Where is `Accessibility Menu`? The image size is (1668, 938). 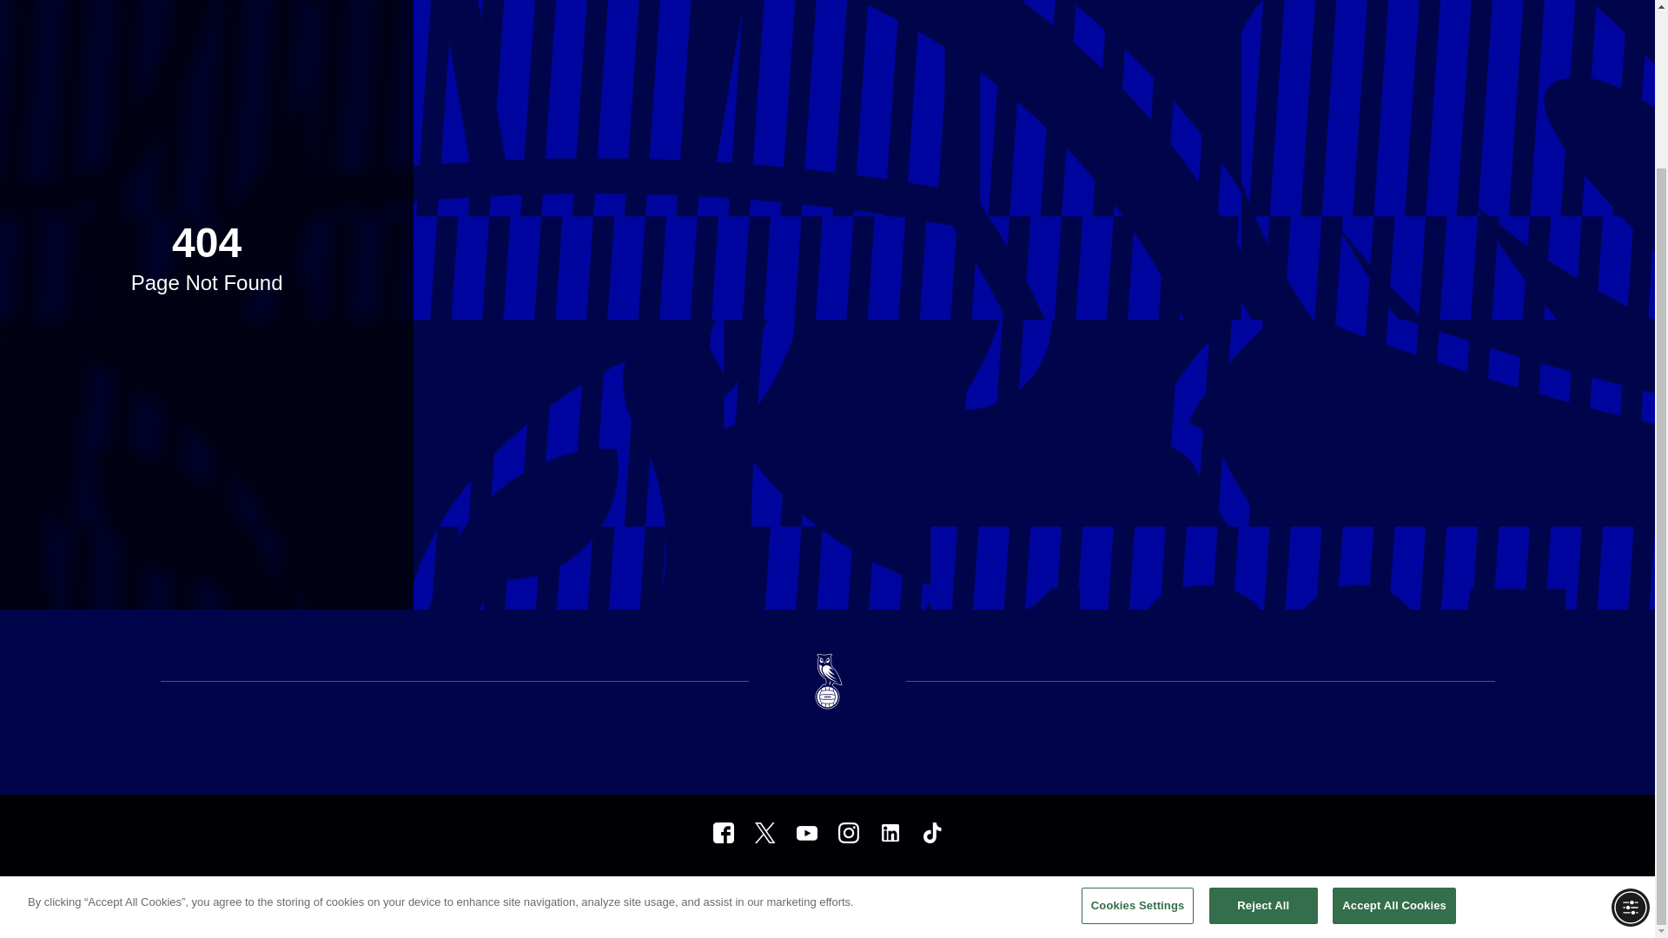
Accessibility Menu is located at coordinates (1630, 714).